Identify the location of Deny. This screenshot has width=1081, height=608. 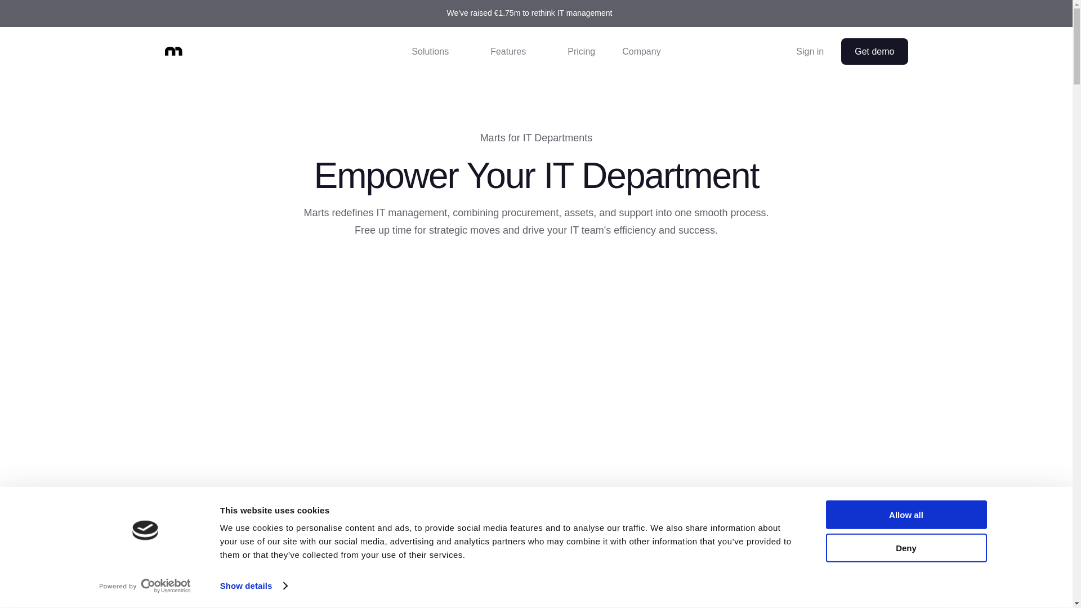
(905, 547).